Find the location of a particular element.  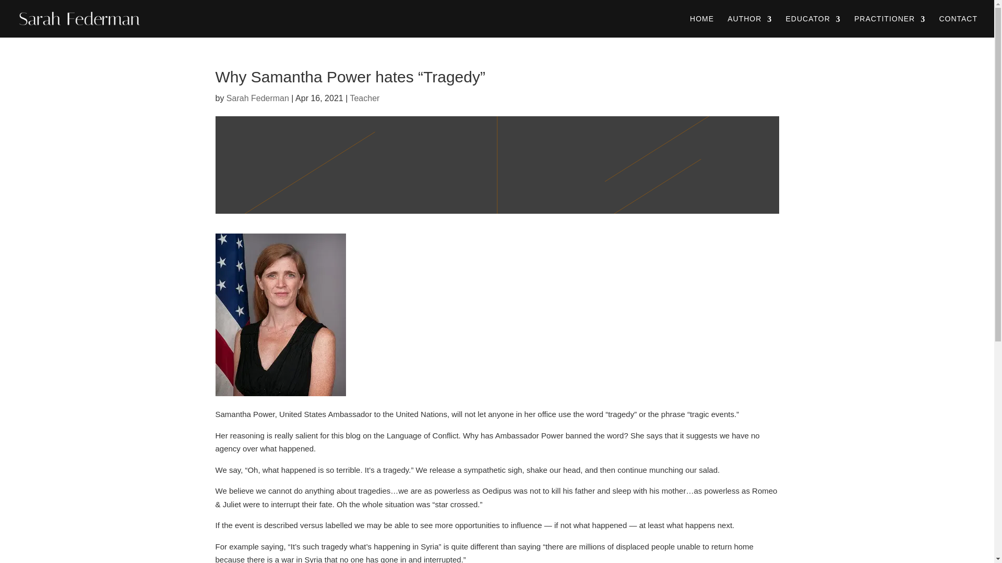

Posts by Sarah Federman is located at coordinates (258, 98).